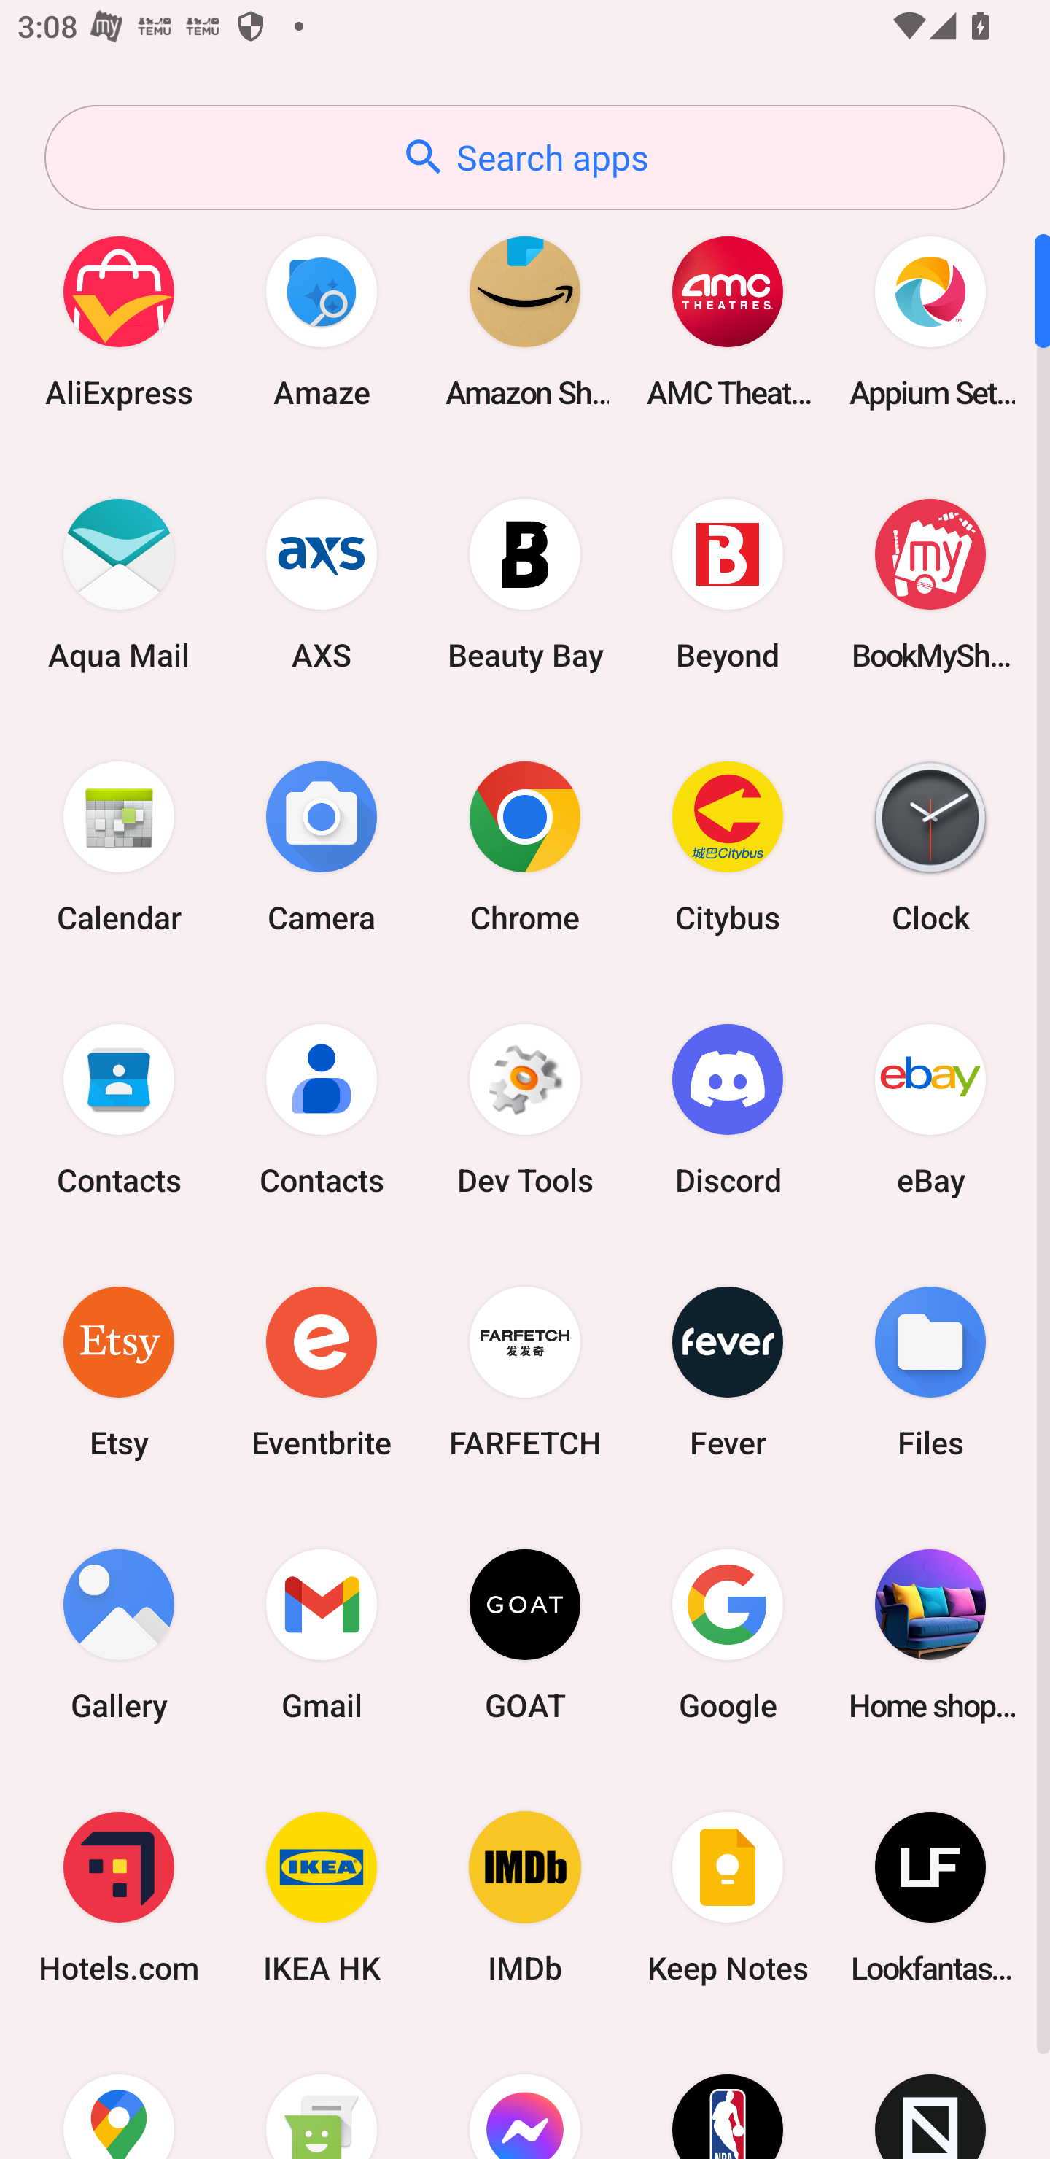  What do you see at coordinates (930, 1898) in the screenshot?
I see `Lookfantastic` at bounding box center [930, 1898].